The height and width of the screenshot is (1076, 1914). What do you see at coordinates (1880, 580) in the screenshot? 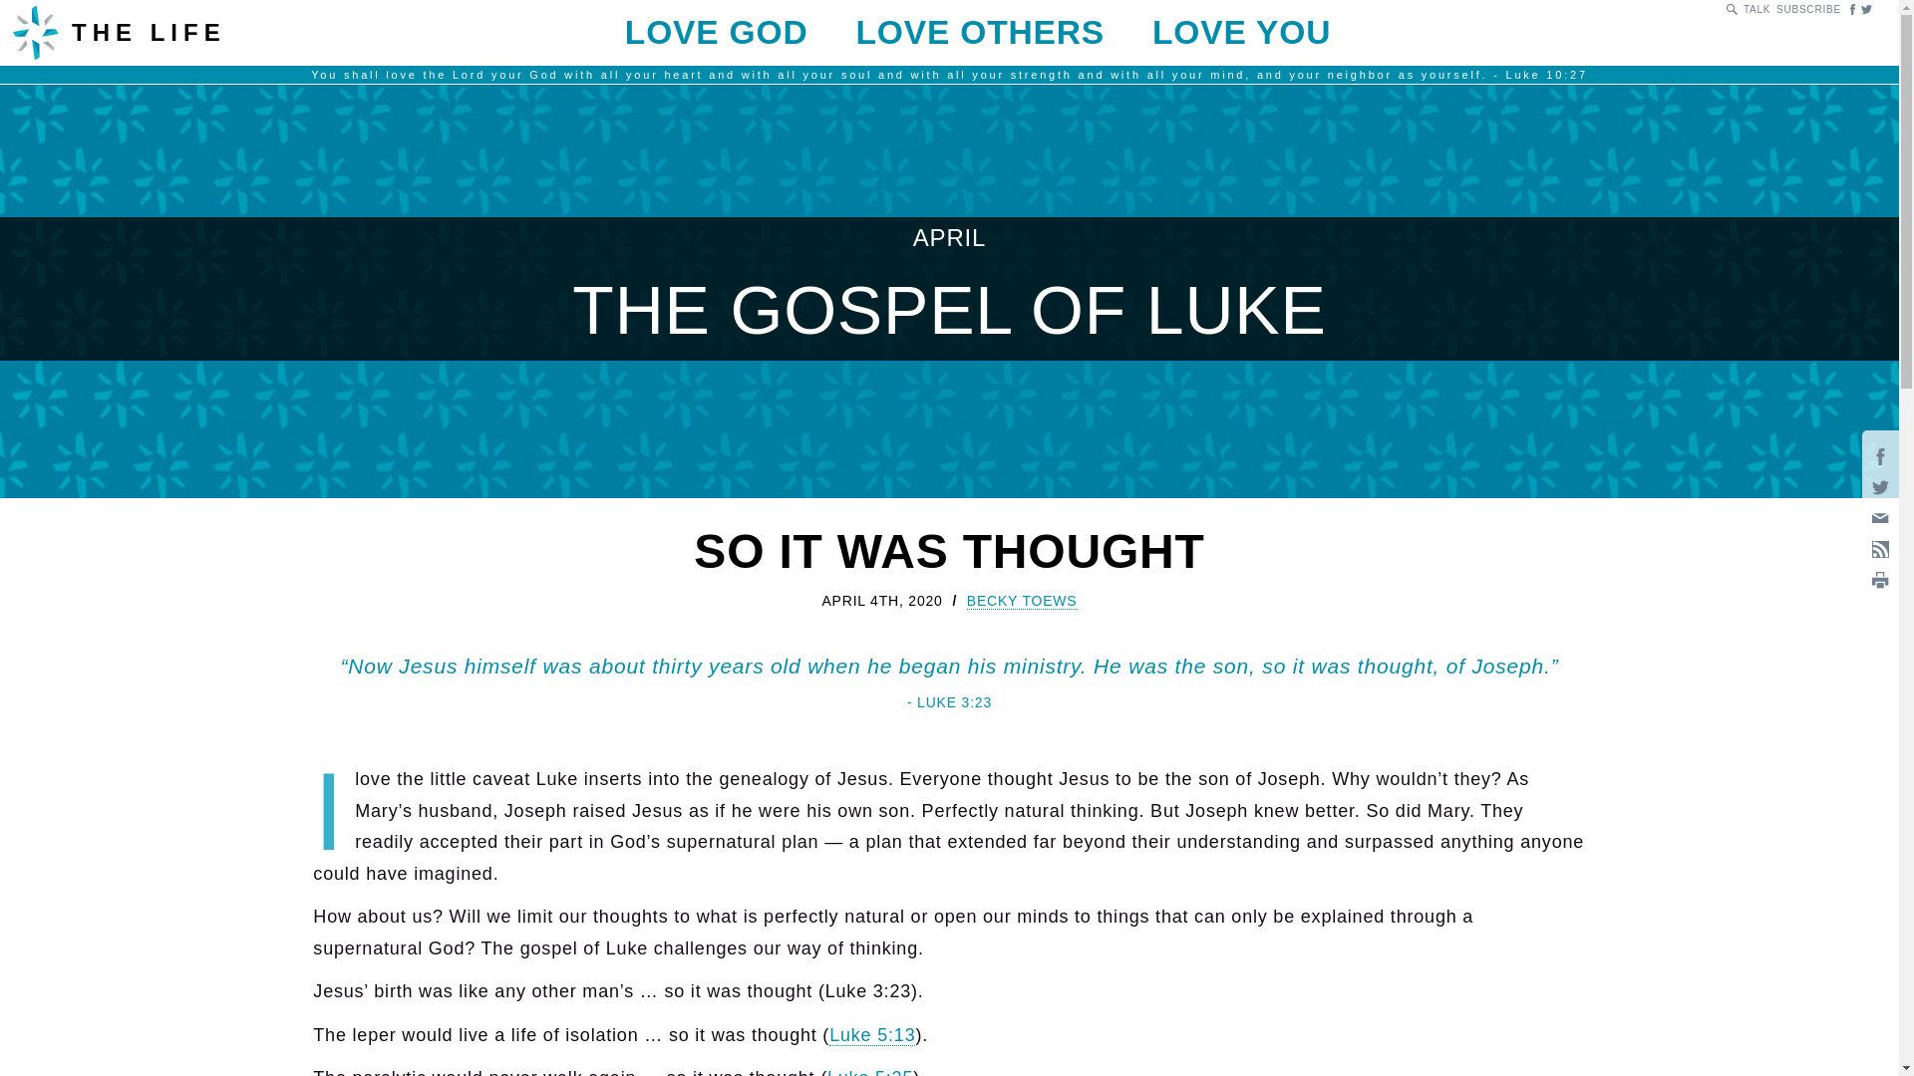
I see `Print Page` at bounding box center [1880, 580].